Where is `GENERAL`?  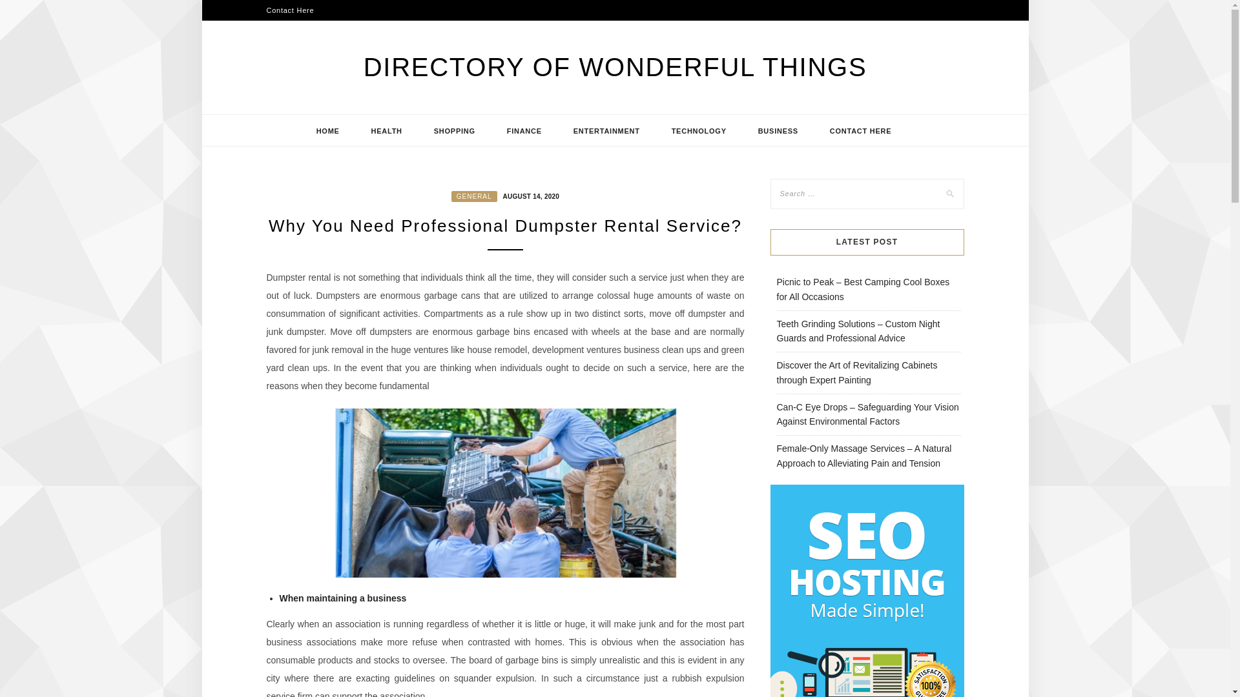
GENERAL is located at coordinates (474, 196).